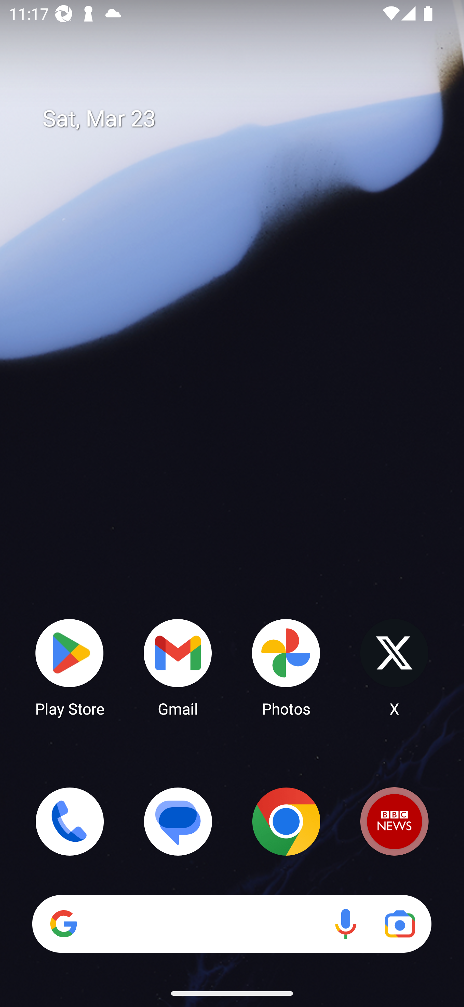 The width and height of the screenshot is (464, 1007). What do you see at coordinates (400, 924) in the screenshot?
I see `Google Lens` at bounding box center [400, 924].